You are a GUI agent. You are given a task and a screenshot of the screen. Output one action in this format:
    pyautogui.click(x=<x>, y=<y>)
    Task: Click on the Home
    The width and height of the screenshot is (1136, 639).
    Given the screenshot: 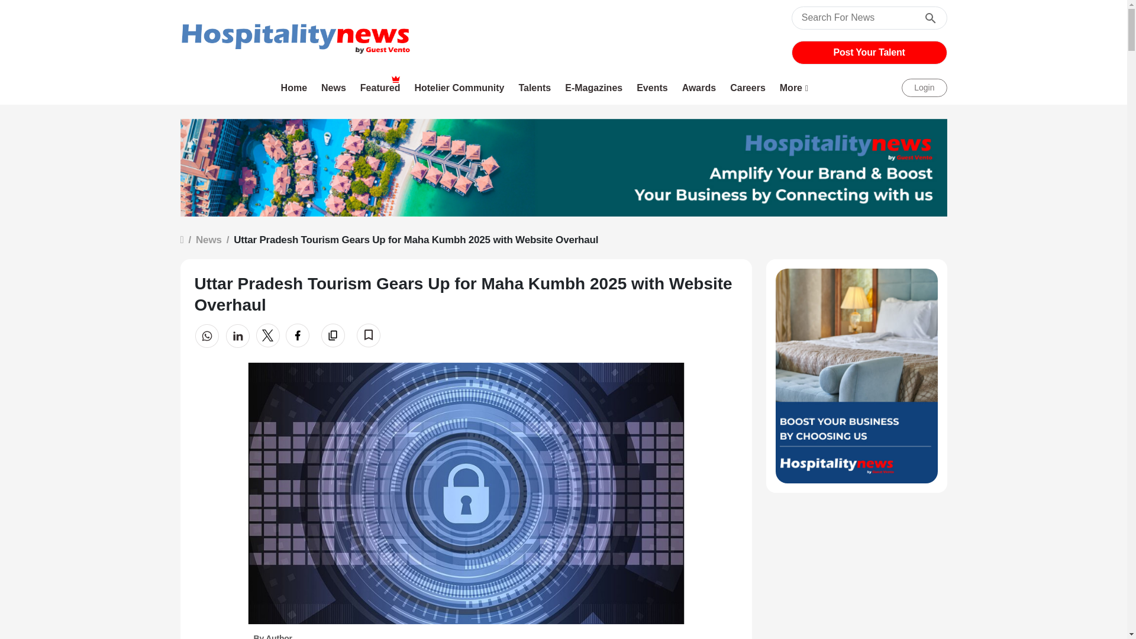 What is the action you would take?
    pyautogui.click(x=295, y=88)
    